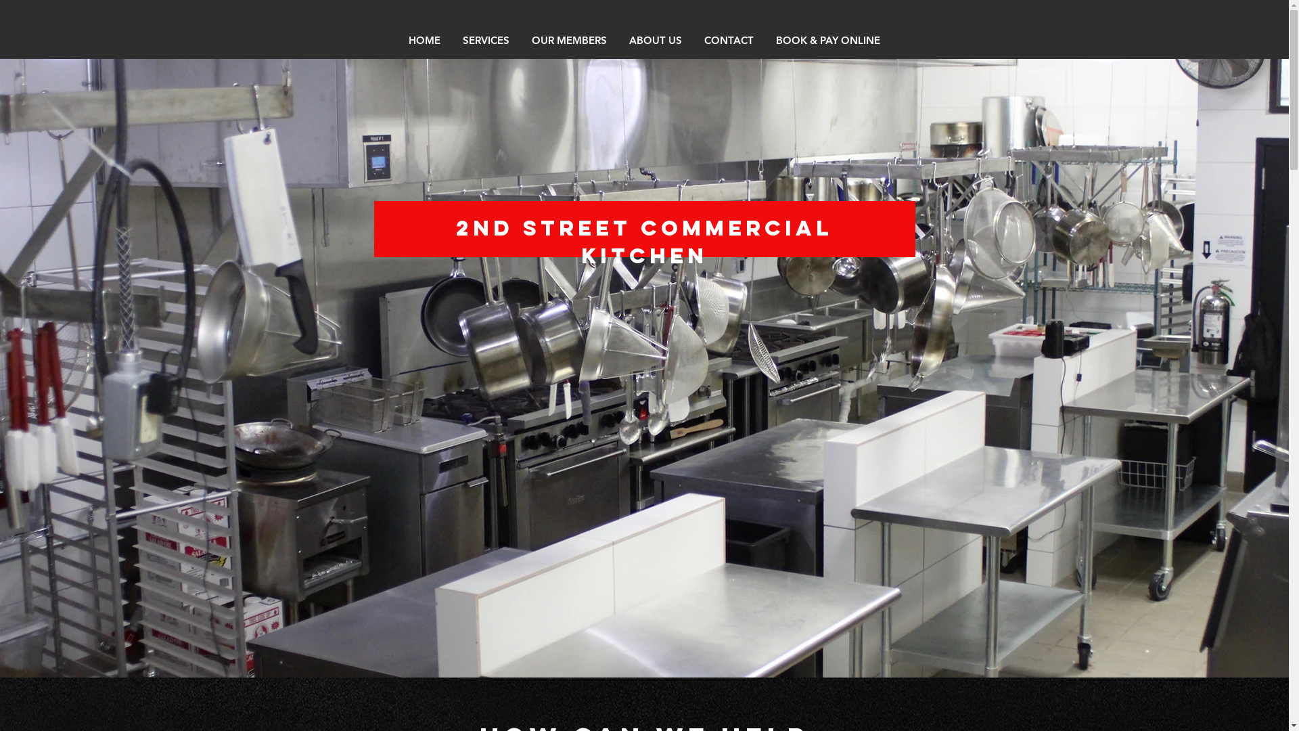 The image size is (1299, 731). Describe the element at coordinates (729, 41) in the screenshot. I see `CONTACT` at that location.